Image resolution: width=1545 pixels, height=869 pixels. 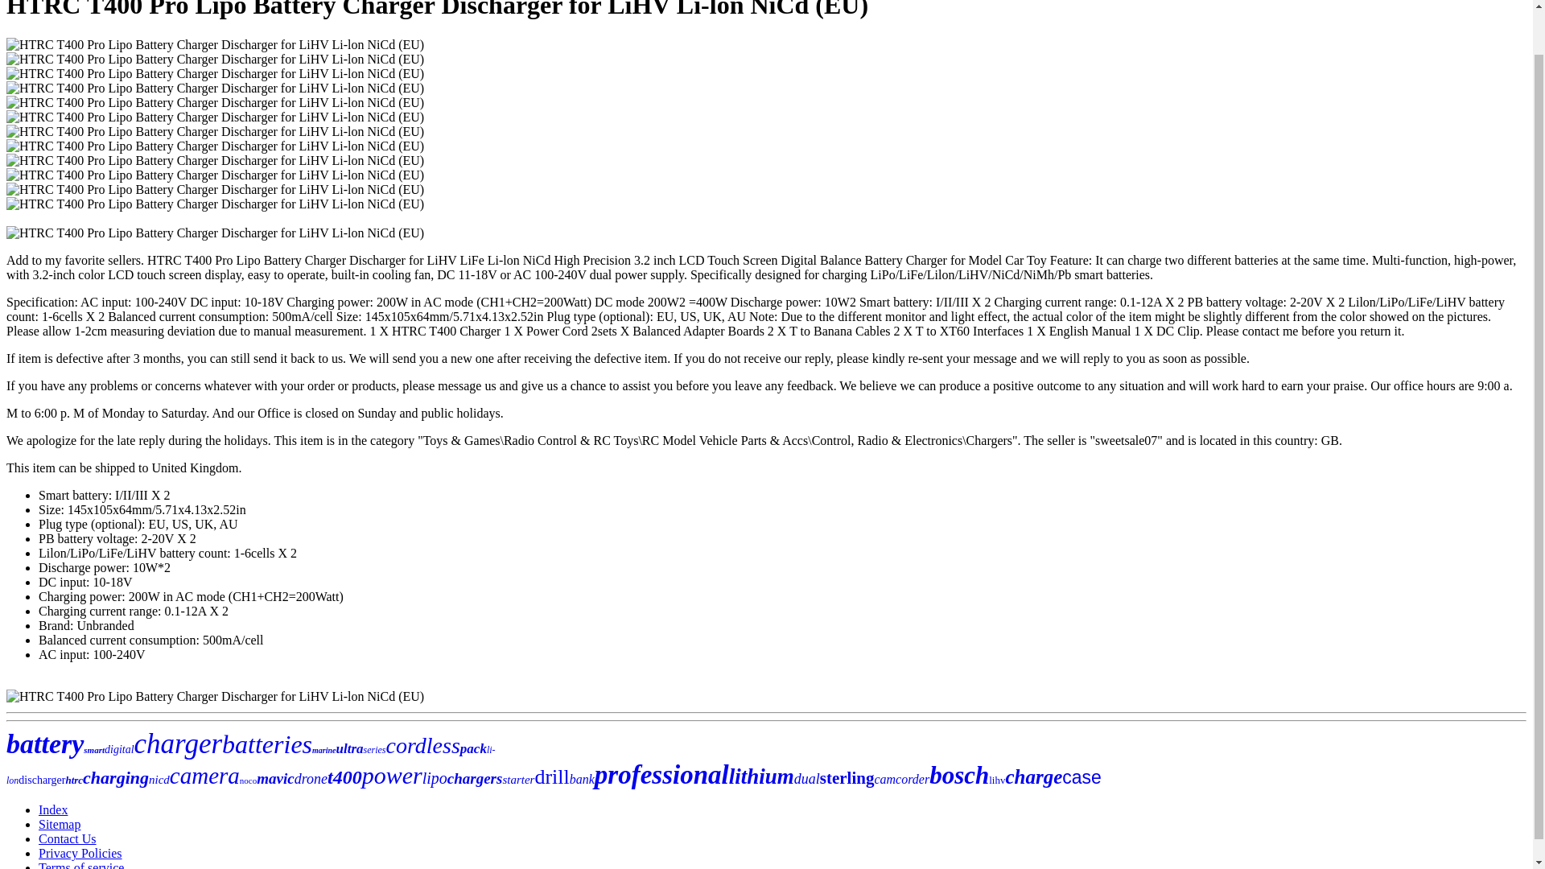 What do you see at coordinates (391, 775) in the screenshot?
I see `power` at bounding box center [391, 775].